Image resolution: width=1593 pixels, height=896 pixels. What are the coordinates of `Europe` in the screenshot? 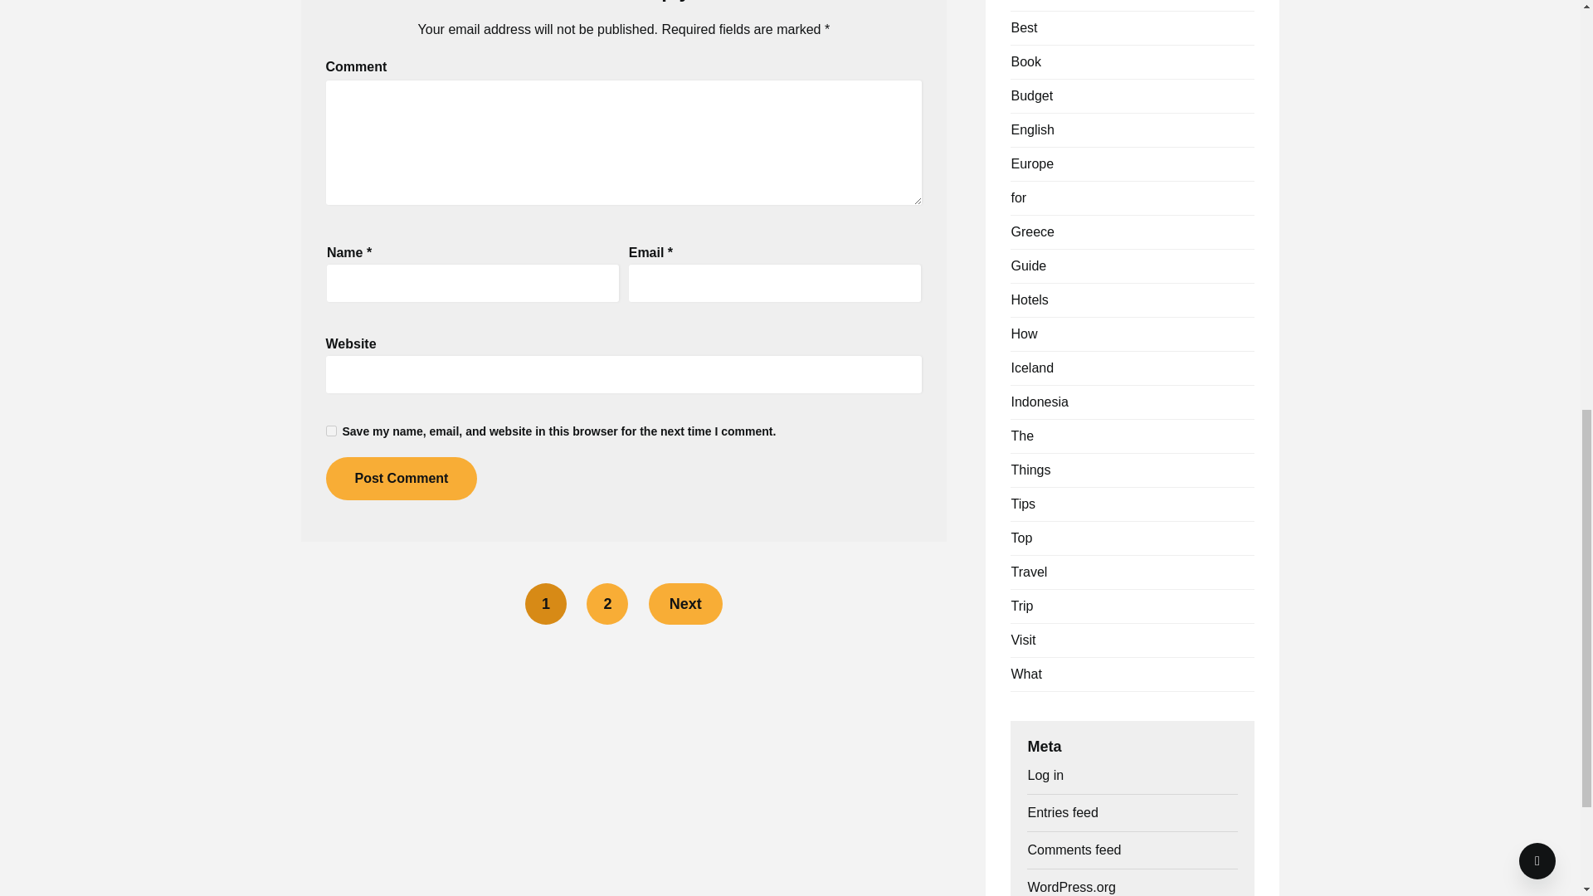 It's located at (1031, 164).